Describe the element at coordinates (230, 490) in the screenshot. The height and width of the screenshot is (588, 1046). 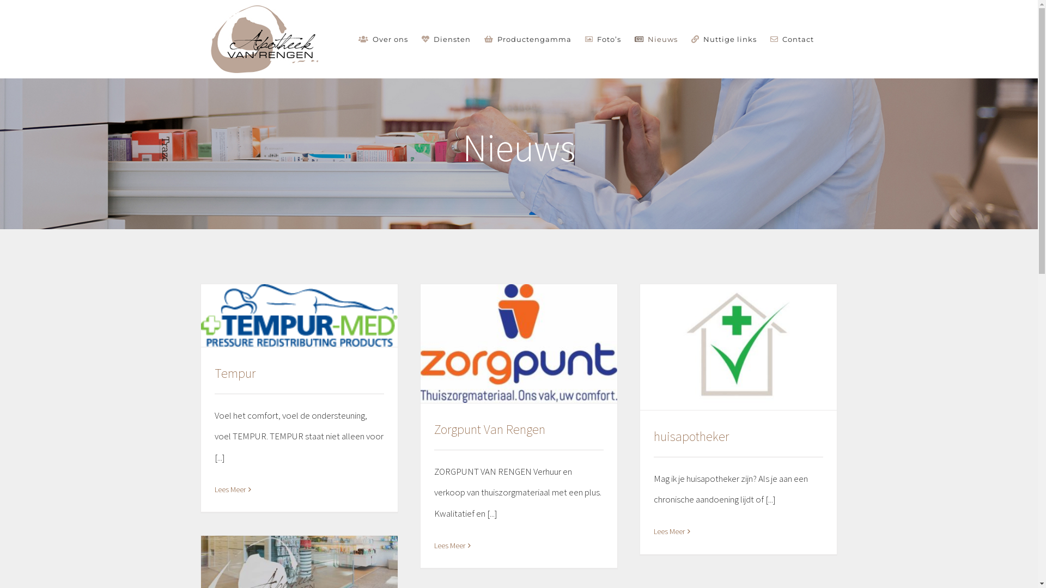
I see `Lees Meer` at that location.